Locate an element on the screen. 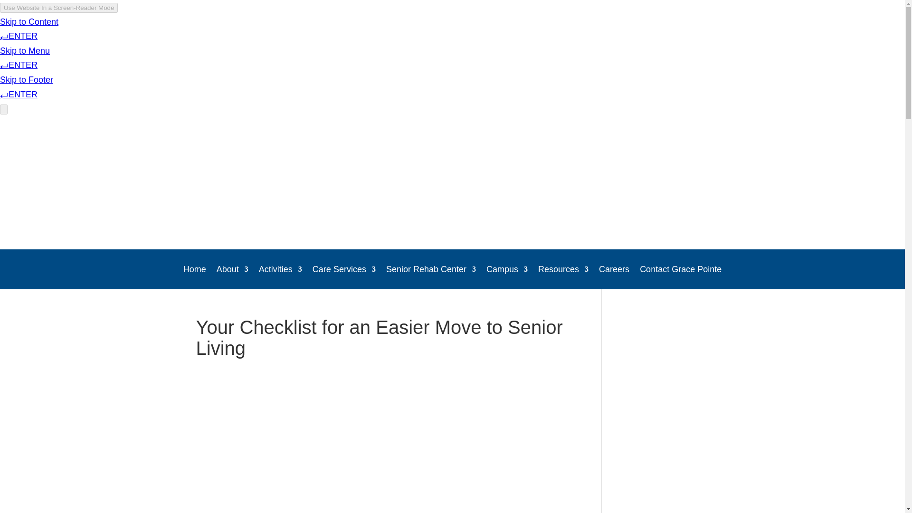 Image resolution: width=912 pixels, height=513 pixels. Activities is located at coordinates (280, 271).